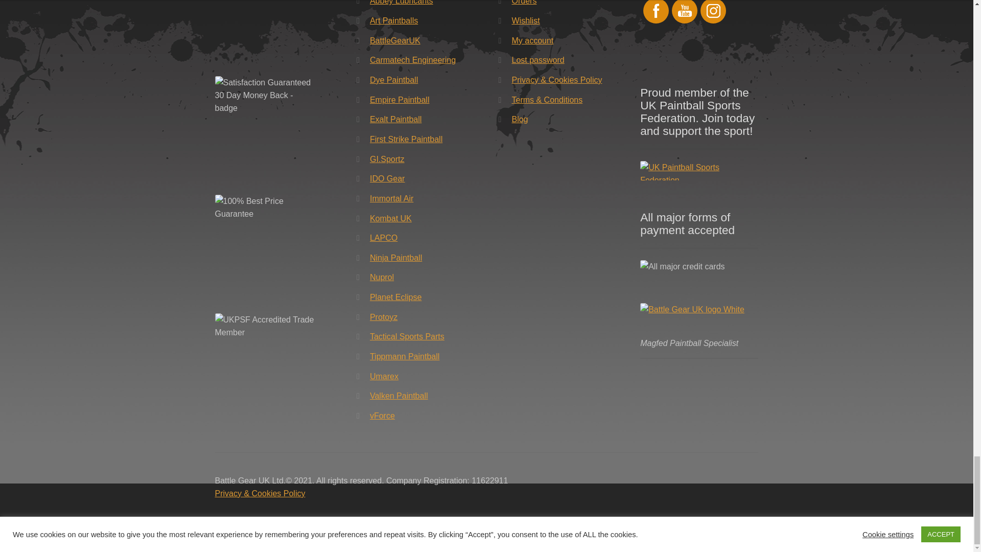 Image resolution: width=981 pixels, height=552 pixels. What do you see at coordinates (713, 11) in the screenshot?
I see `Instagram` at bounding box center [713, 11].